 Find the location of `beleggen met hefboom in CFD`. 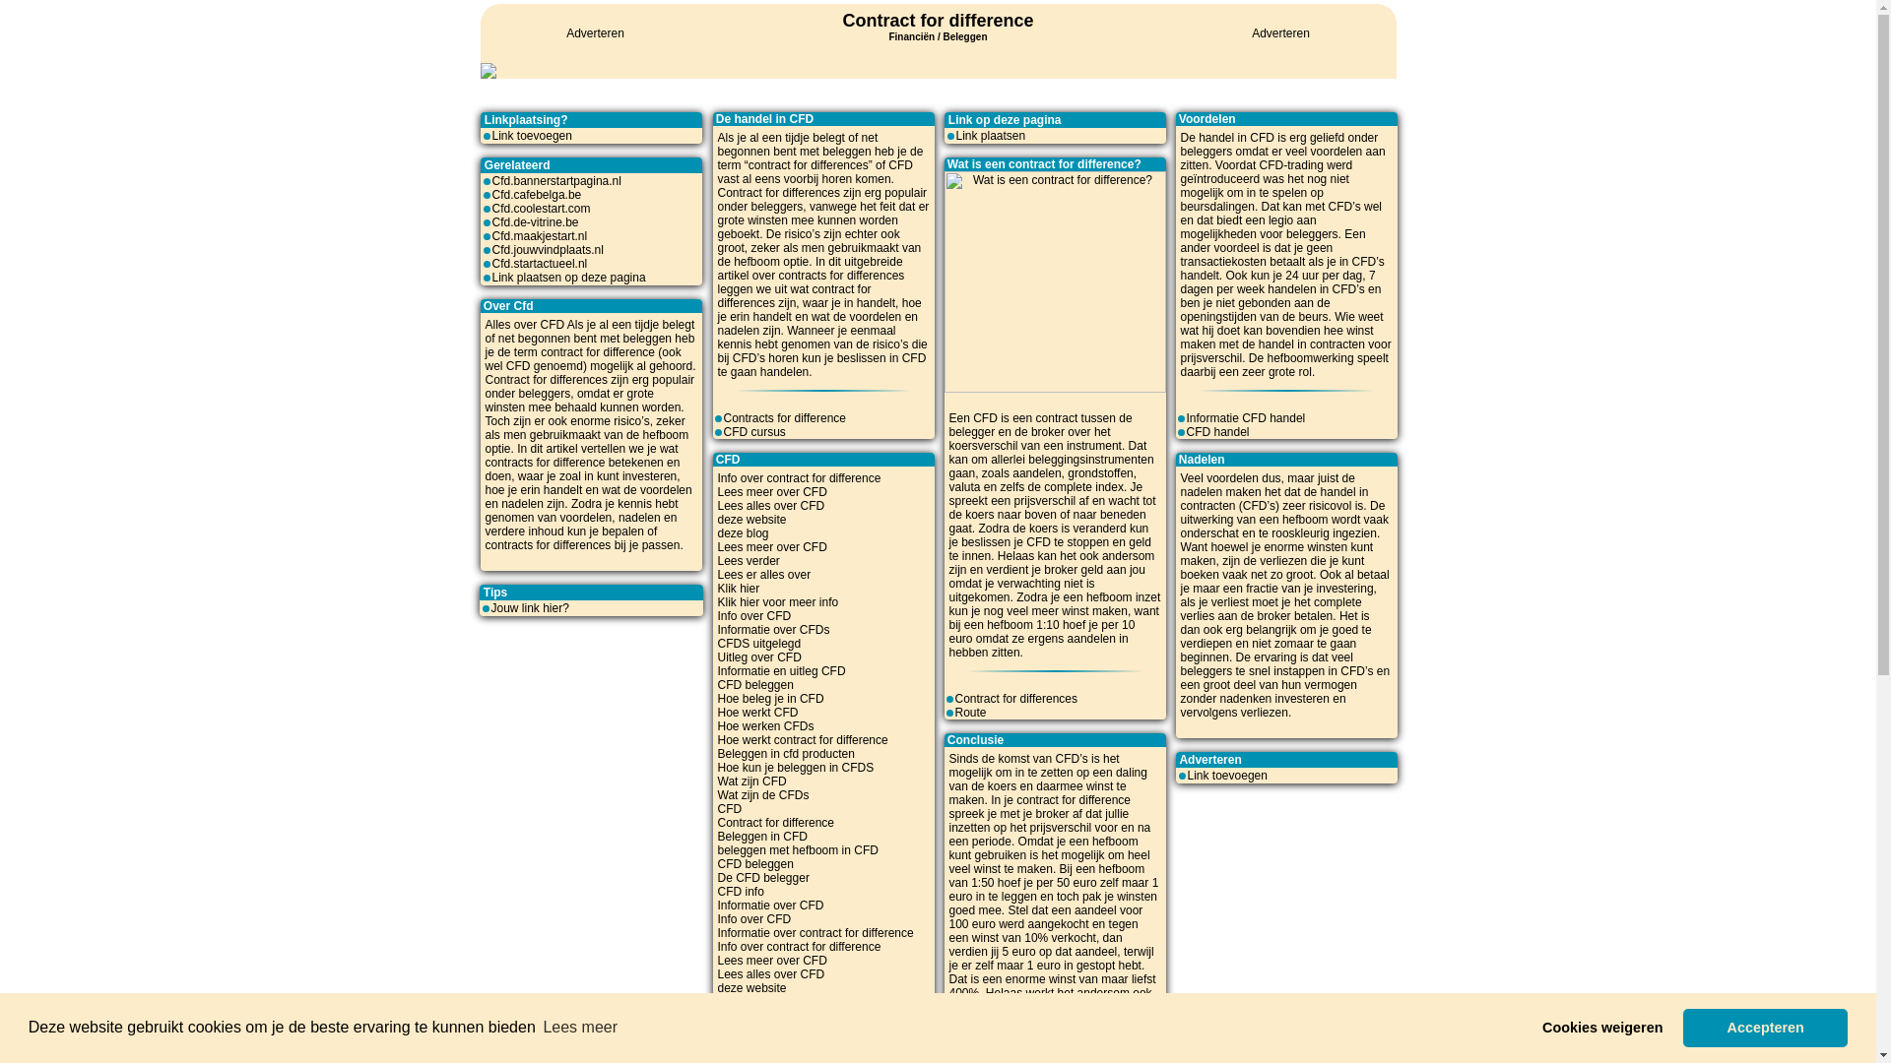

beleggen met hefboom in CFD is located at coordinates (798, 850).